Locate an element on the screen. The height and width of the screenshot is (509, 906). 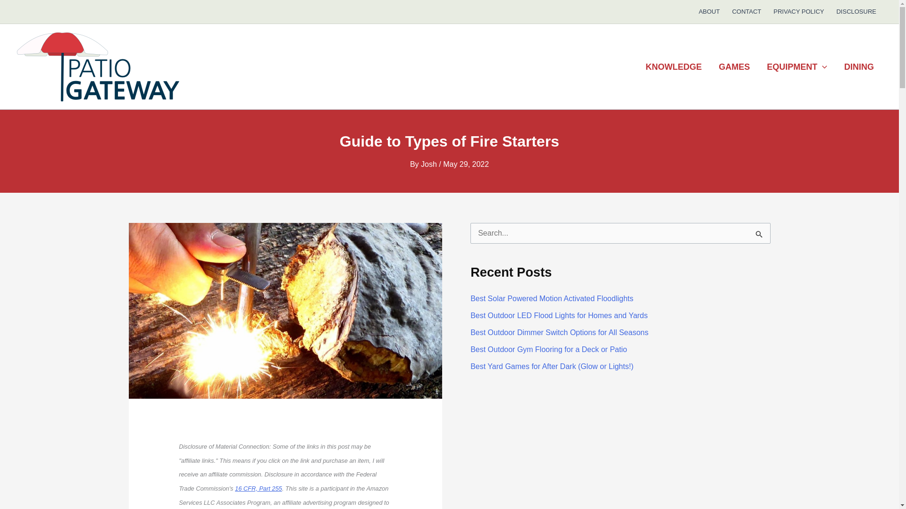
PRIVACY POLICY is located at coordinates (798, 11).